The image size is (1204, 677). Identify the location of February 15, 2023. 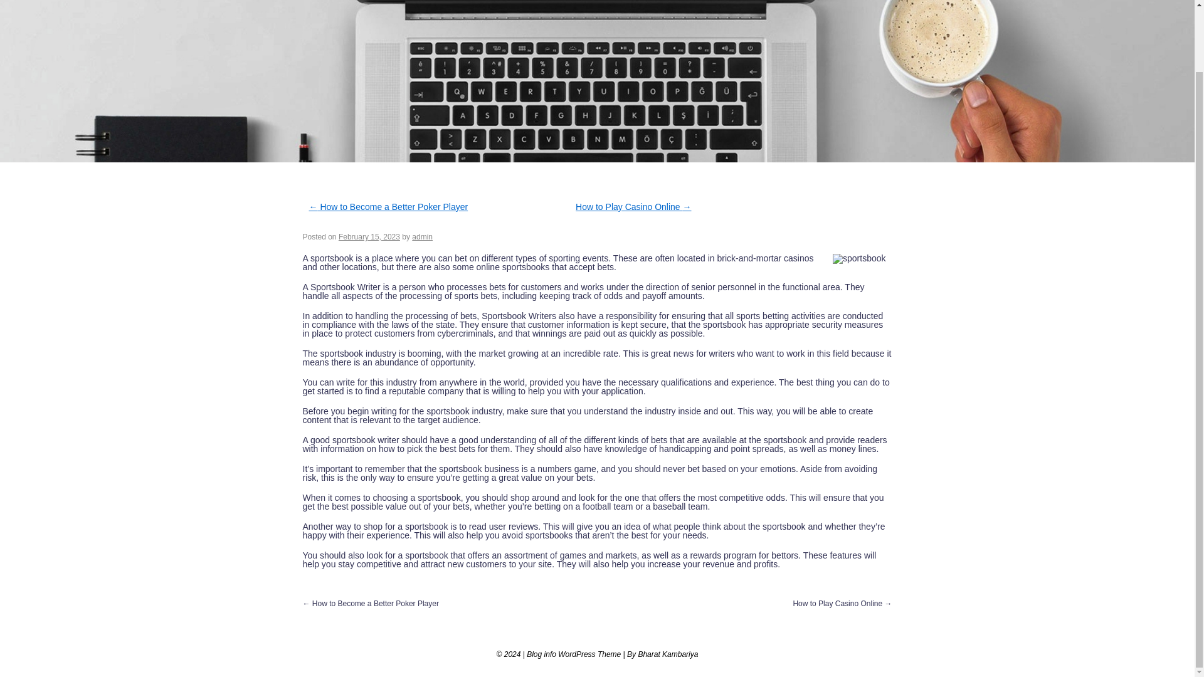
(369, 237).